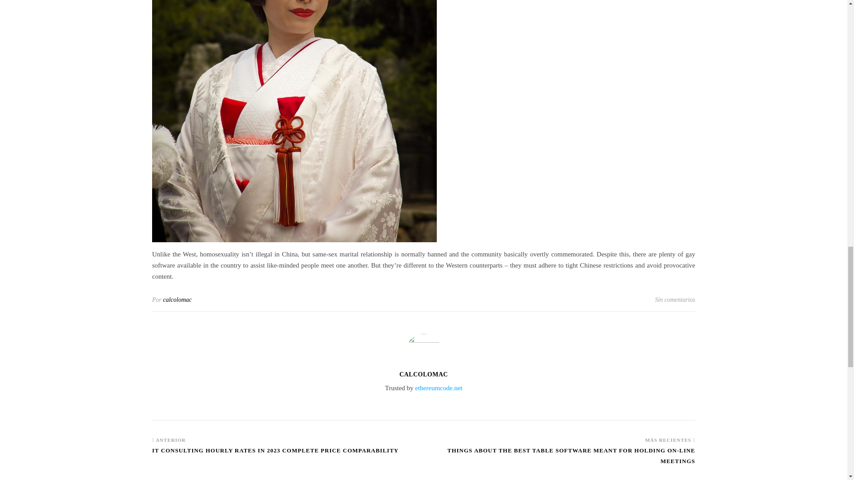  What do you see at coordinates (439, 388) in the screenshot?
I see `ethereumcode.net` at bounding box center [439, 388].